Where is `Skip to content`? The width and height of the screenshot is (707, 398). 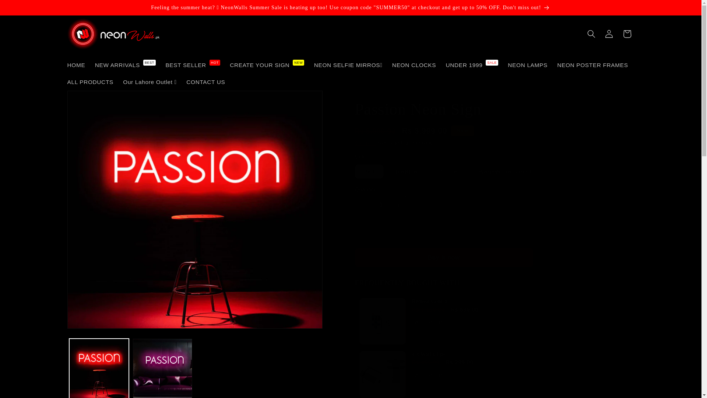
Skip to content is located at coordinates (24, 9).